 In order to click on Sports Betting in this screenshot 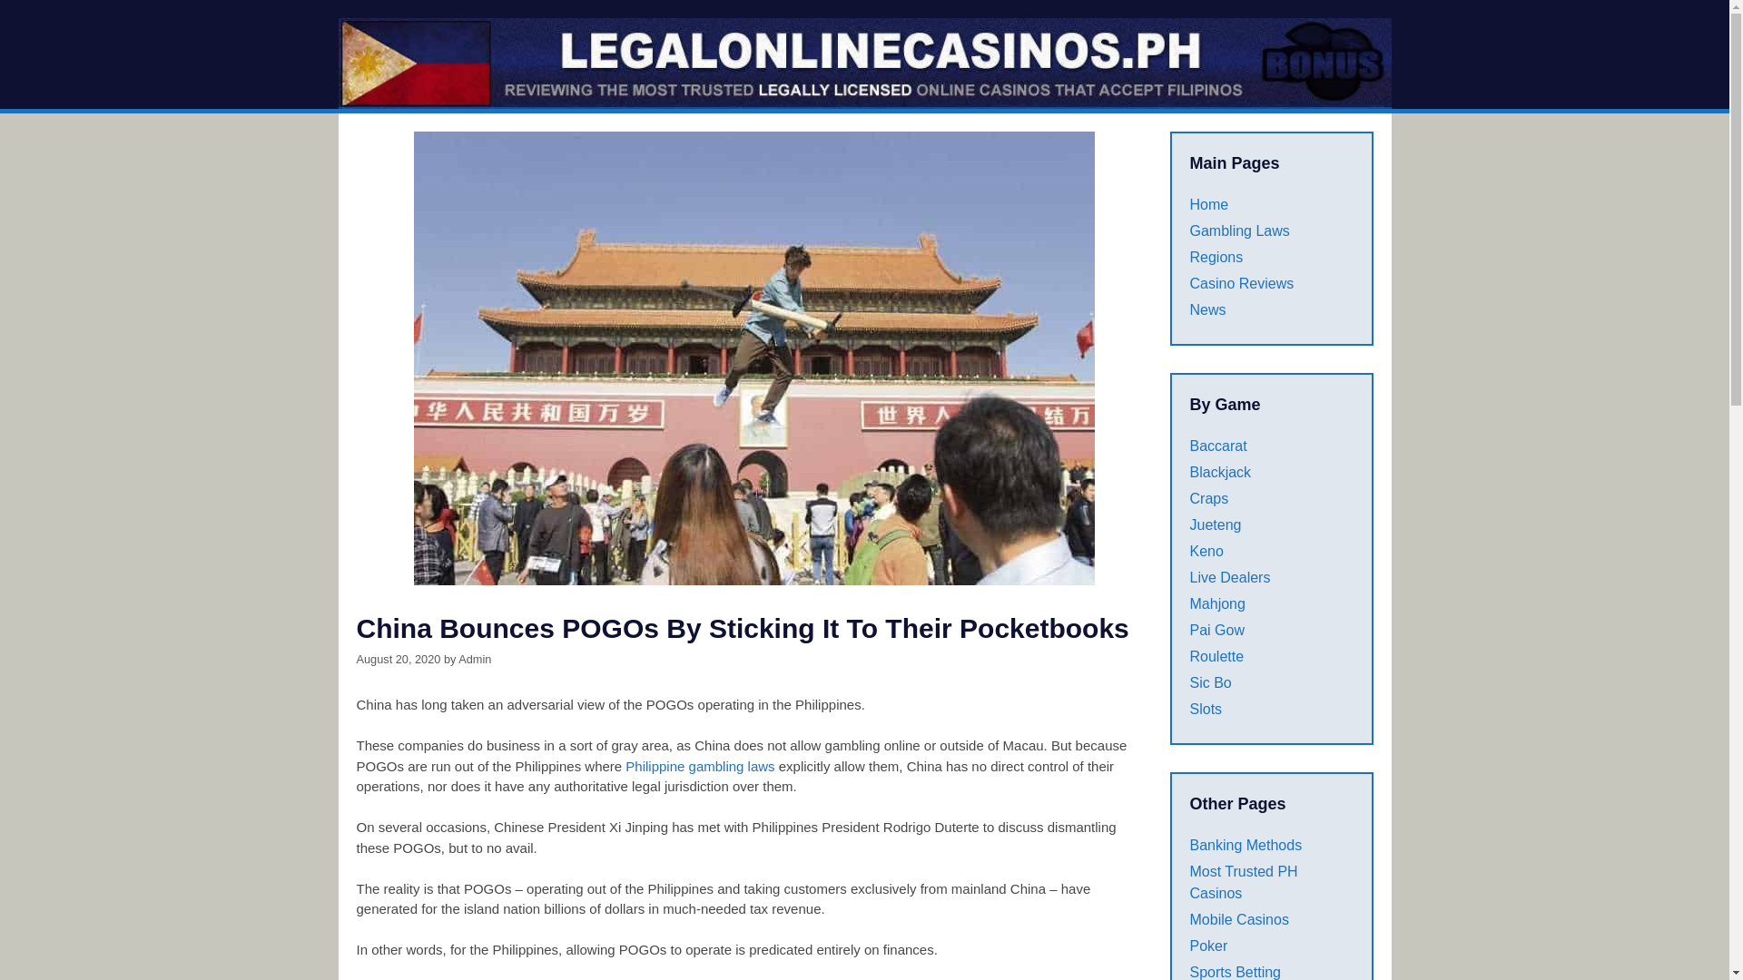, I will do `click(1235, 972)`.